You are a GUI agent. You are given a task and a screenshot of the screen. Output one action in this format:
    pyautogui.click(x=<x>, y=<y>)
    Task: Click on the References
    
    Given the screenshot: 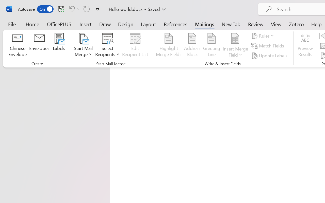 What is the action you would take?
    pyautogui.click(x=175, y=24)
    